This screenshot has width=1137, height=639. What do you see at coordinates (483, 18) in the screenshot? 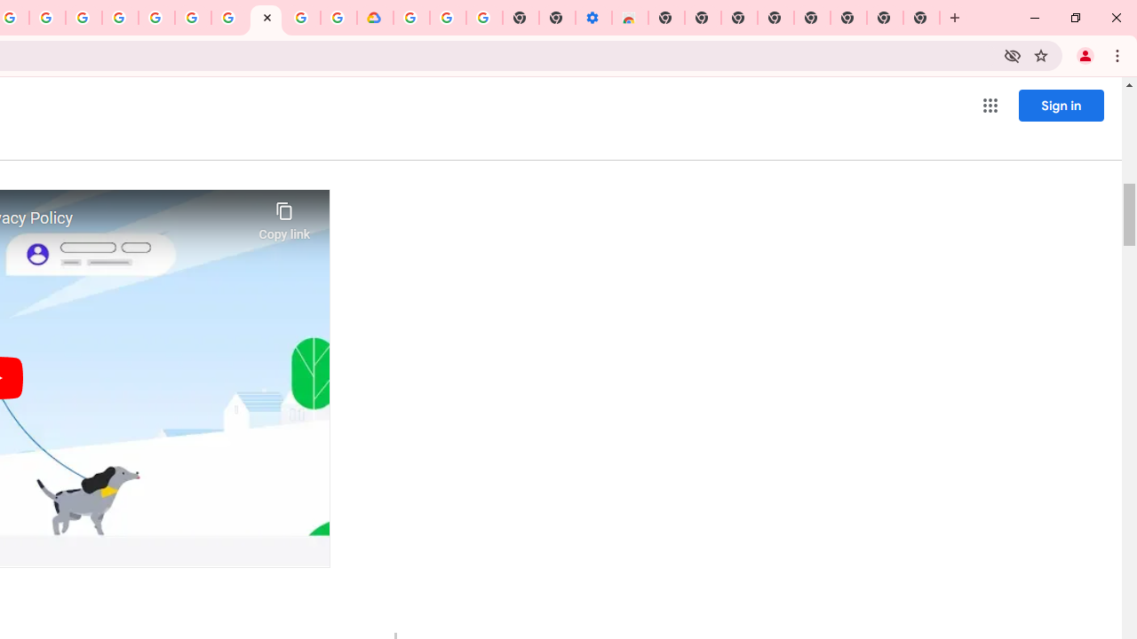
I see `Turn cookies on or off - Computer - Google Account Help` at bounding box center [483, 18].